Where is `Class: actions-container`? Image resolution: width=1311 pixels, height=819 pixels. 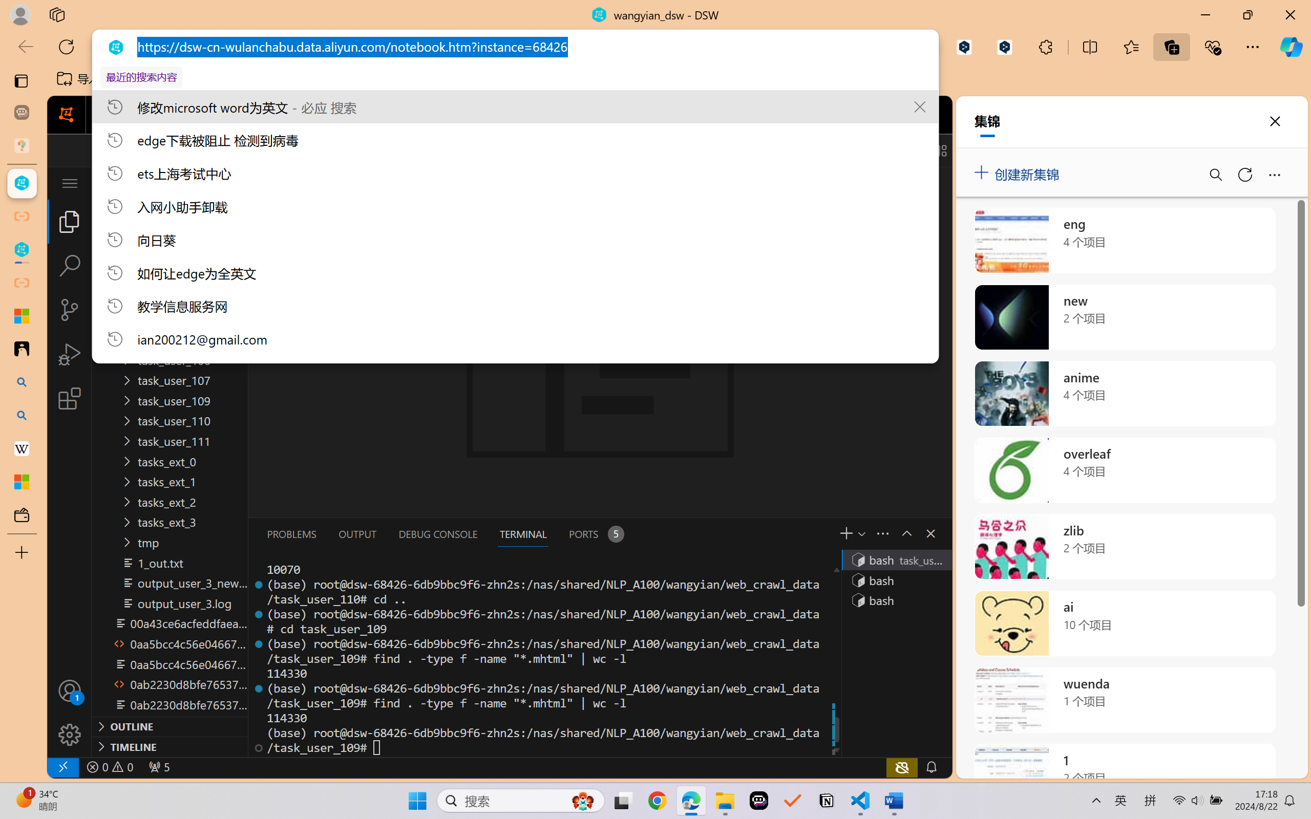
Class: actions-container is located at coordinates (920, 533).